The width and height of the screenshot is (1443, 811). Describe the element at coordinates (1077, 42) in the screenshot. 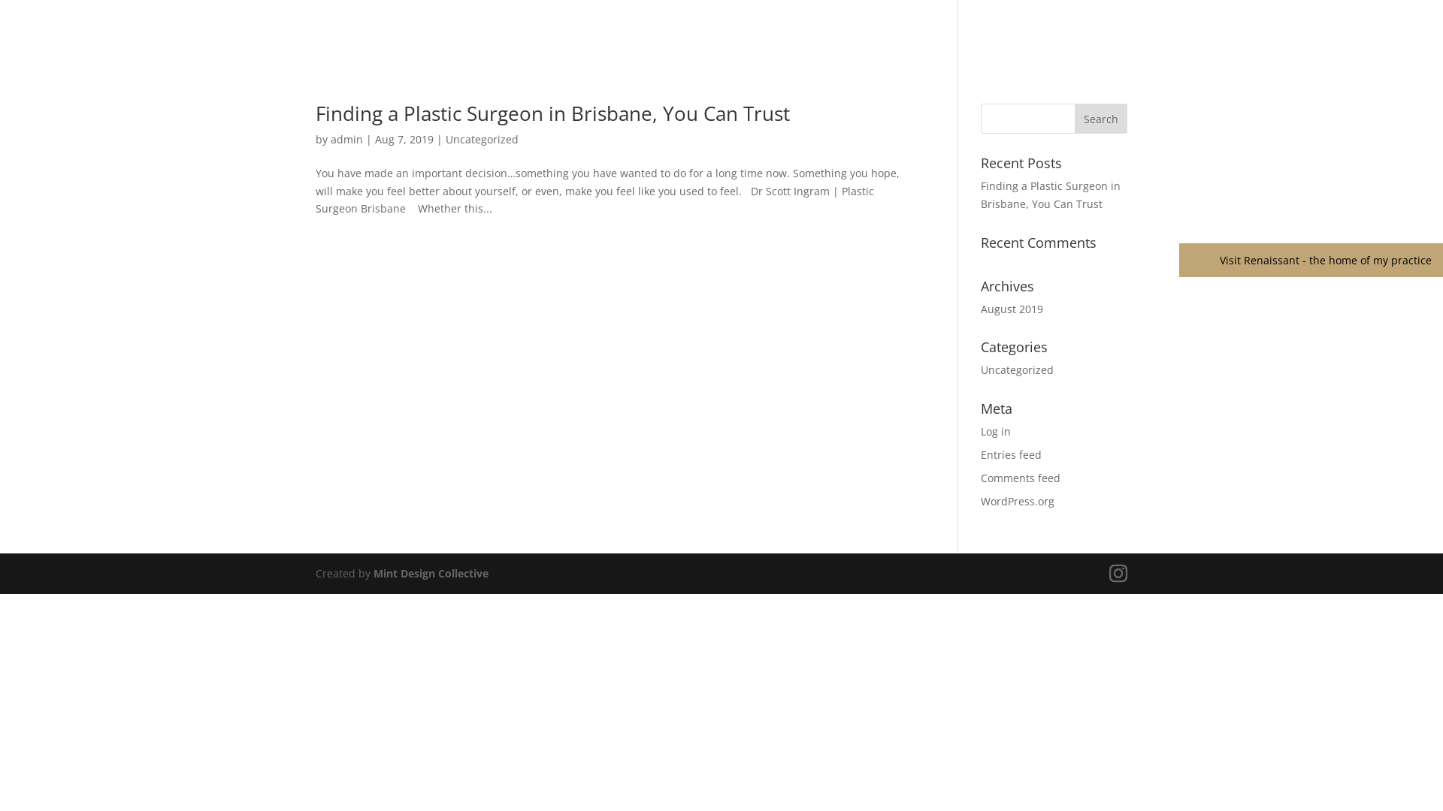

I see `Contact` at that location.